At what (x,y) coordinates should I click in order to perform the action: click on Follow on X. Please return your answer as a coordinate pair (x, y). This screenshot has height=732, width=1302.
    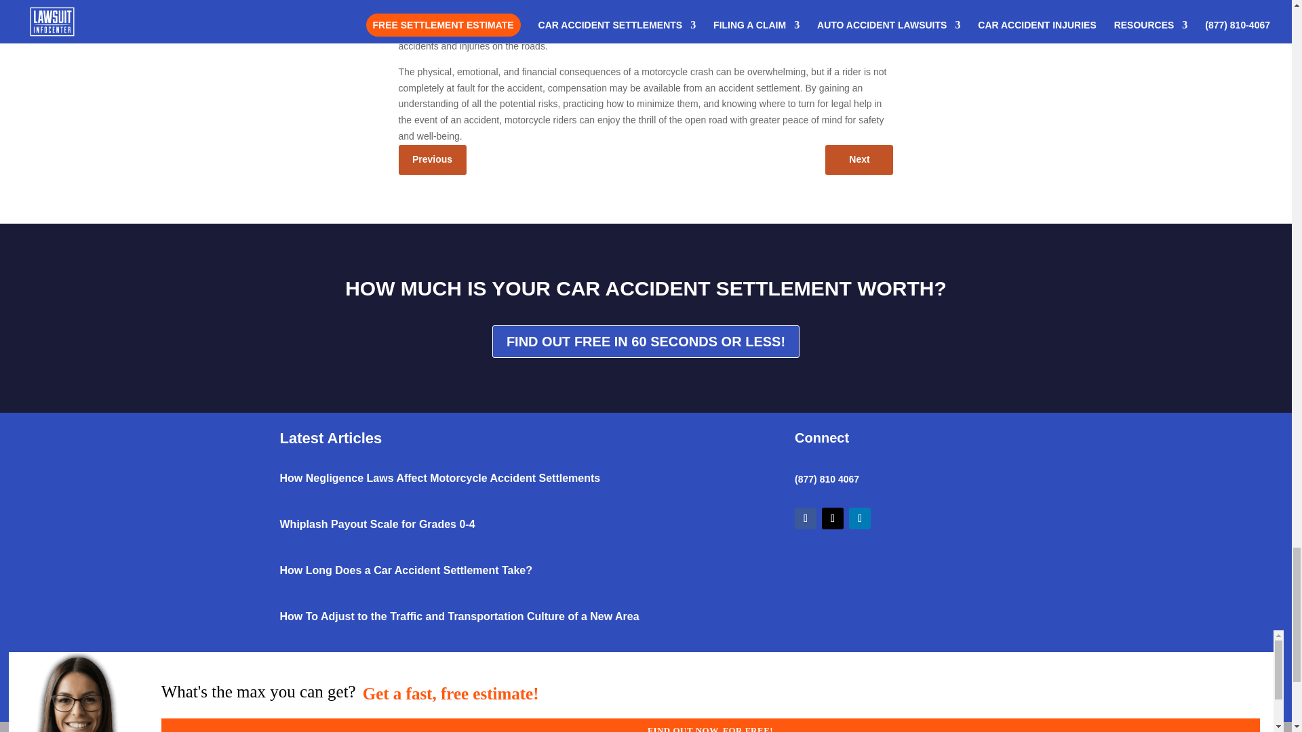
    Looking at the image, I should click on (833, 518).